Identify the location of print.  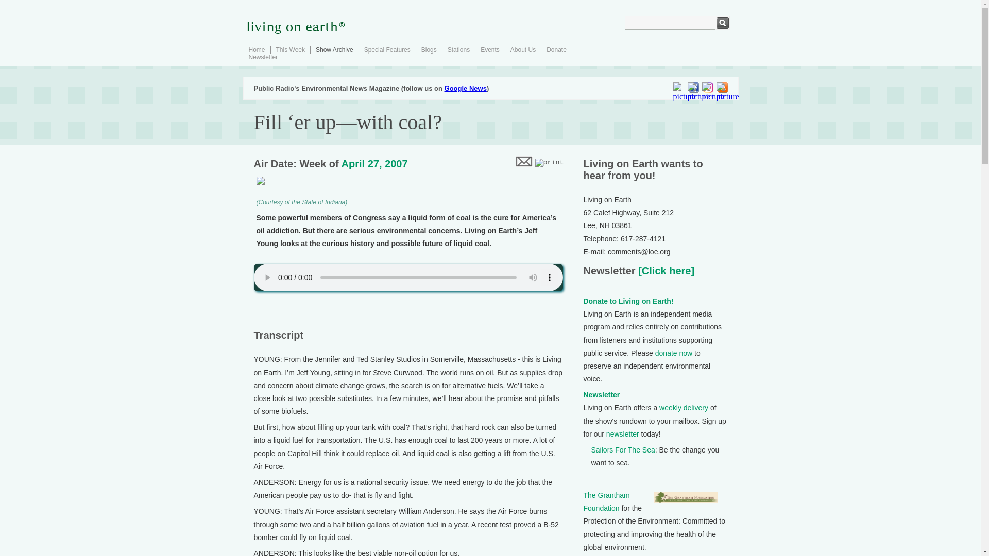
(549, 163).